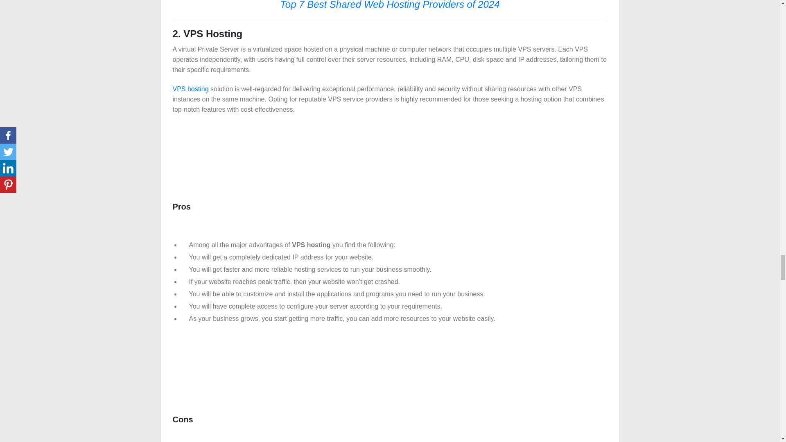 The image size is (786, 442). What do you see at coordinates (191, 89) in the screenshot?
I see `VPS hosting` at bounding box center [191, 89].